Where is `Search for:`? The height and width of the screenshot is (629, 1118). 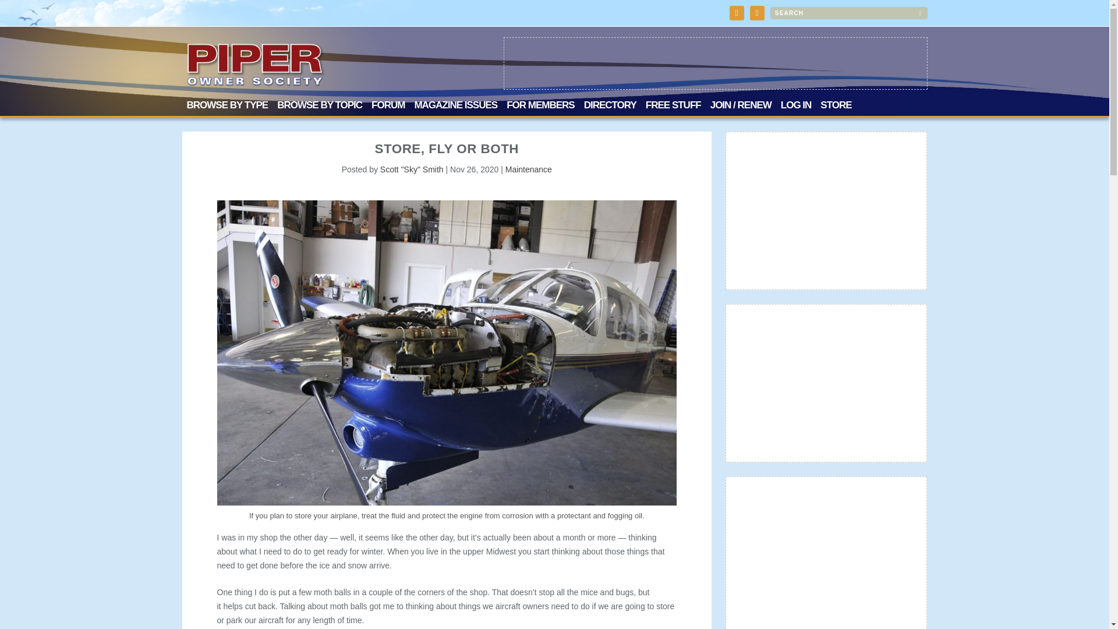 Search for: is located at coordinates (848, 13).